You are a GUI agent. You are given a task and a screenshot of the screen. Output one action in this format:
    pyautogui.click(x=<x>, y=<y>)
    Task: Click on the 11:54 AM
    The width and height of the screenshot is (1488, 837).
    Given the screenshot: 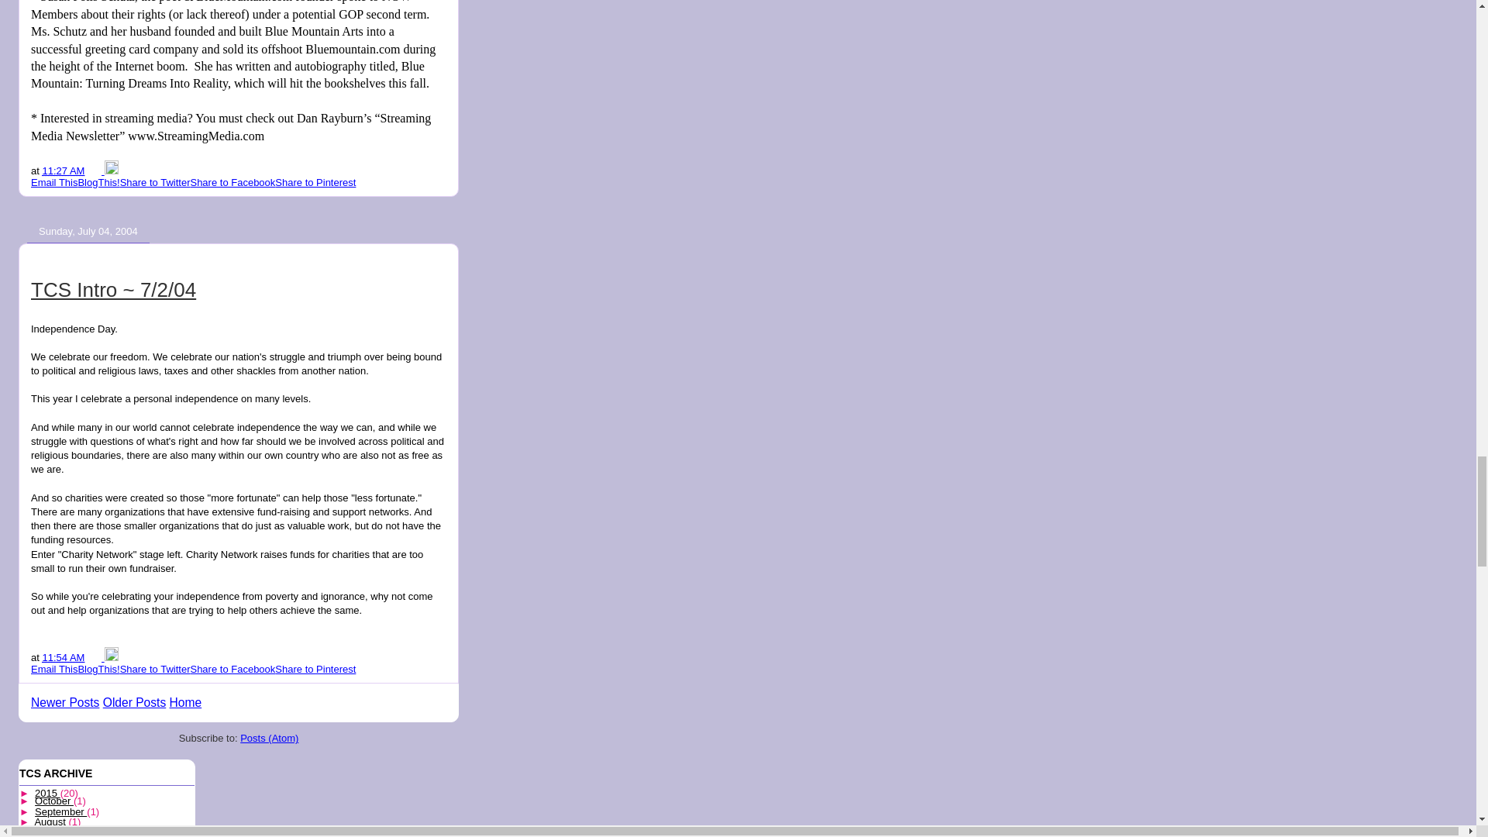 What is the action you would take?
    pyautogui.click(x=63, y=657)
    